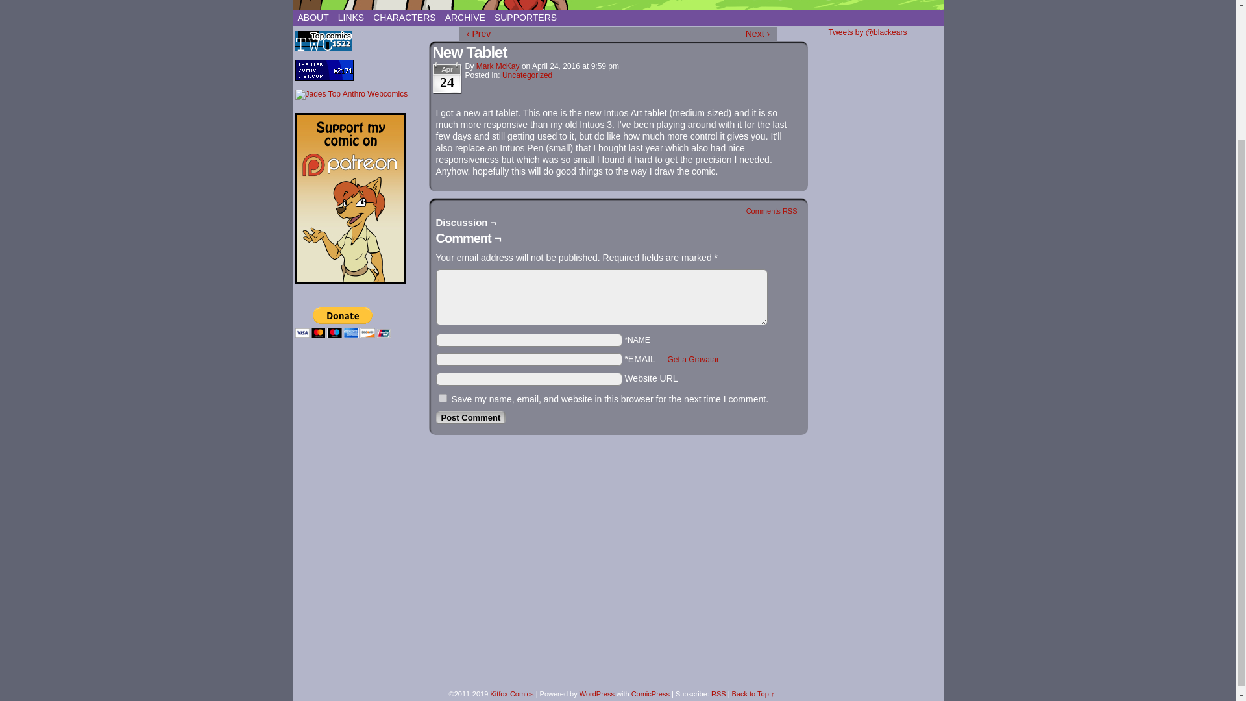 The height and width of the screenshot is (701, 1246). What do you see at coordinates (465, 18) in the screenshot?
I see `ARCHIVE` at bounding box center [465, 18].